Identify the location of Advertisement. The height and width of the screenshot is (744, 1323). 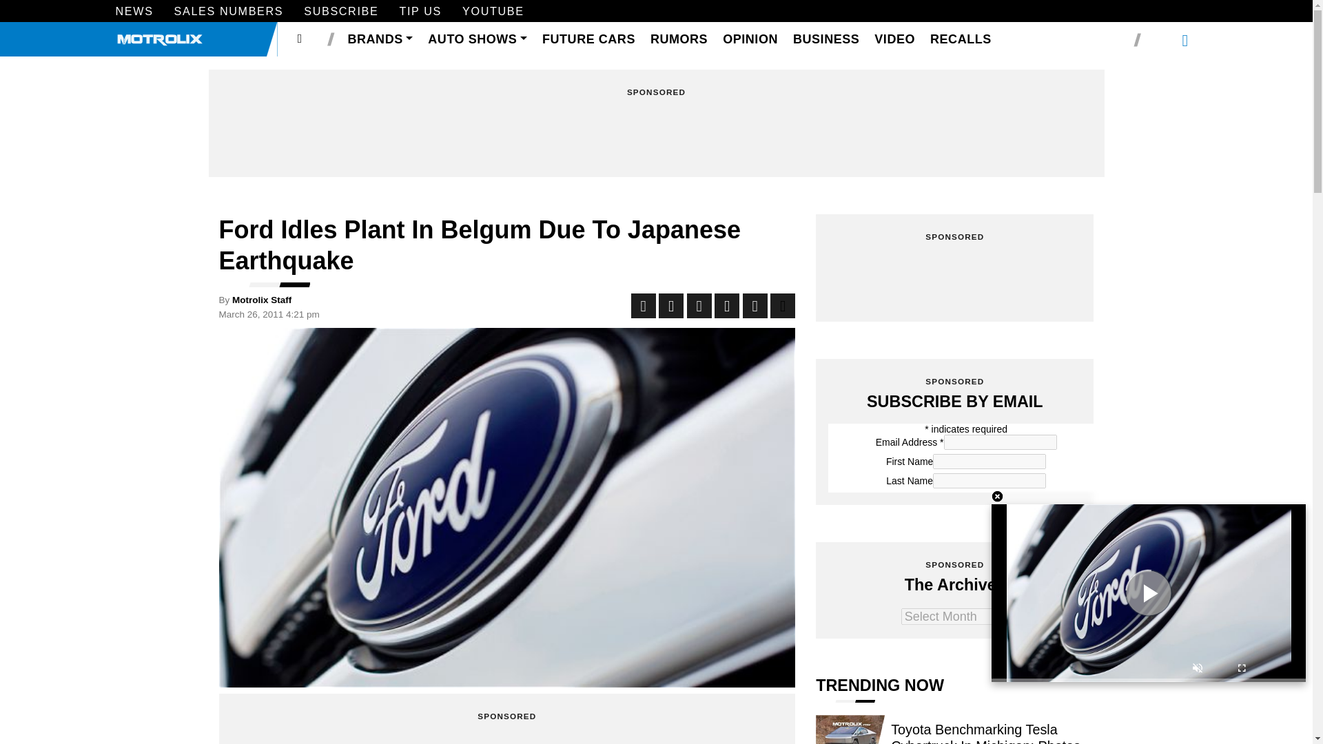
(656, 134).